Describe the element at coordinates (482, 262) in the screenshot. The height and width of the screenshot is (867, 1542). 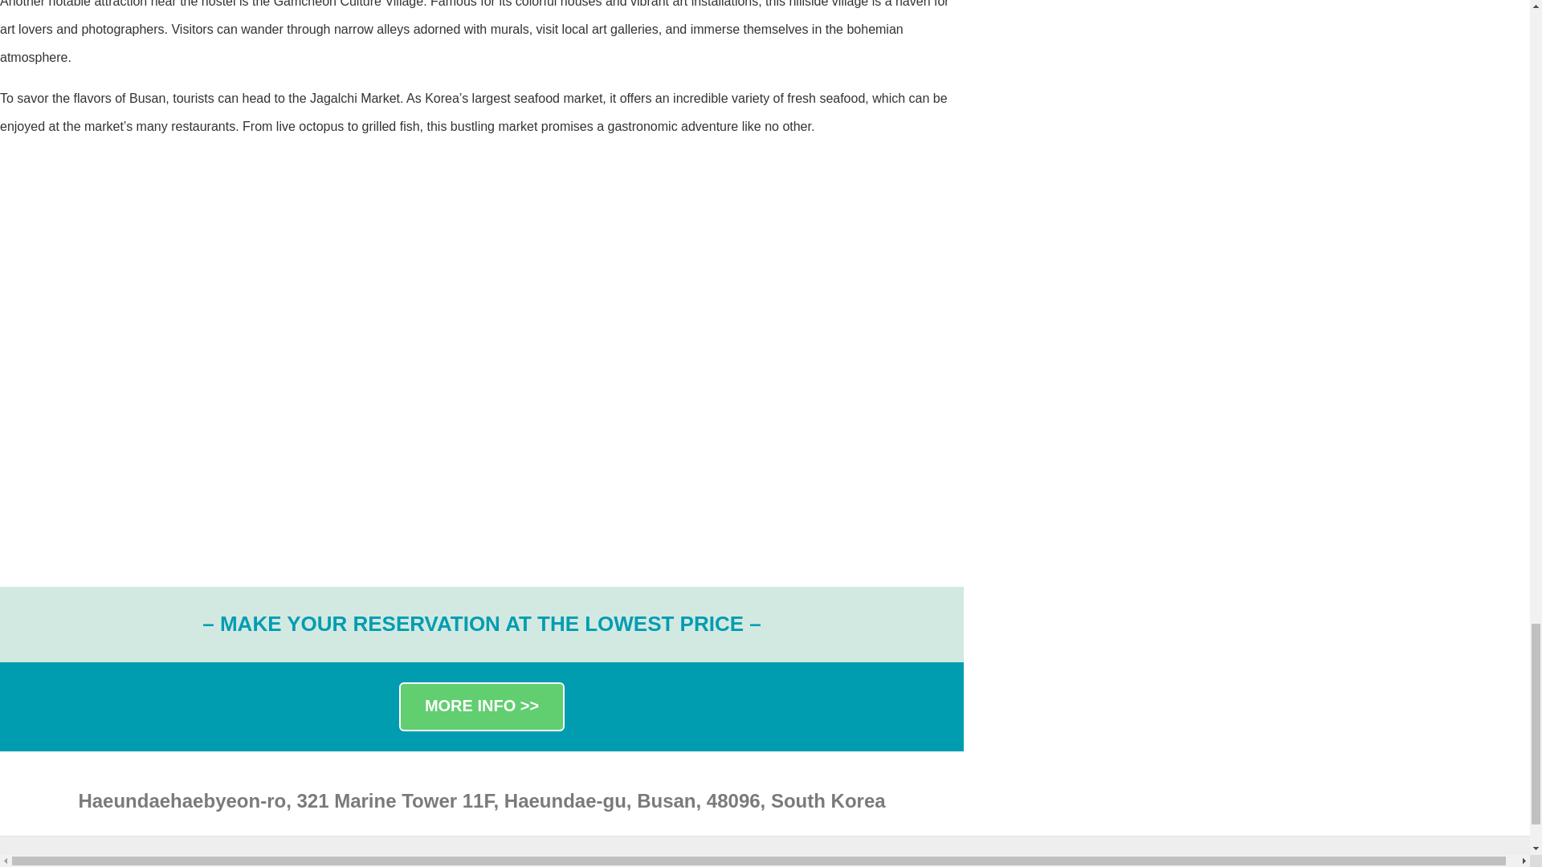
I see `Busan Popcorn Hostel` at that location.